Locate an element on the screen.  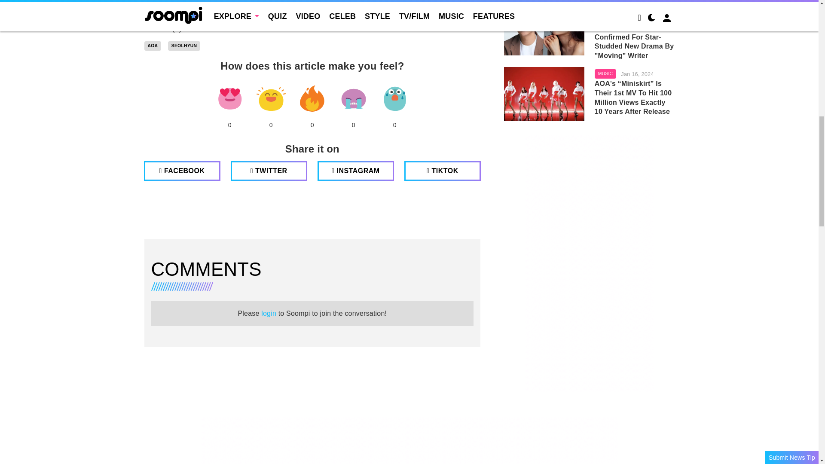
Crying is located at coordinates (353, 99).